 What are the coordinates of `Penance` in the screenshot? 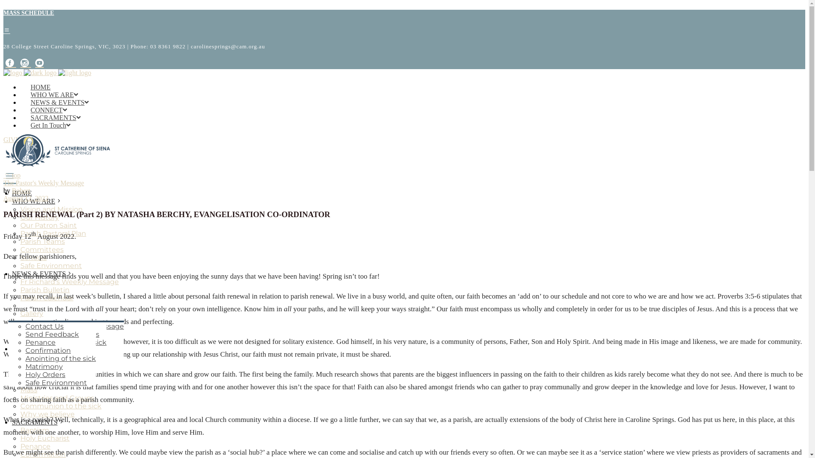 It's located at (36, 446).